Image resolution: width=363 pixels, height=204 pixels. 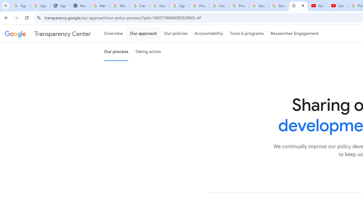 What do you see at coordinates (318, 6) in the screenshot?
I see `YouTube` at bounding box center [318, 6].